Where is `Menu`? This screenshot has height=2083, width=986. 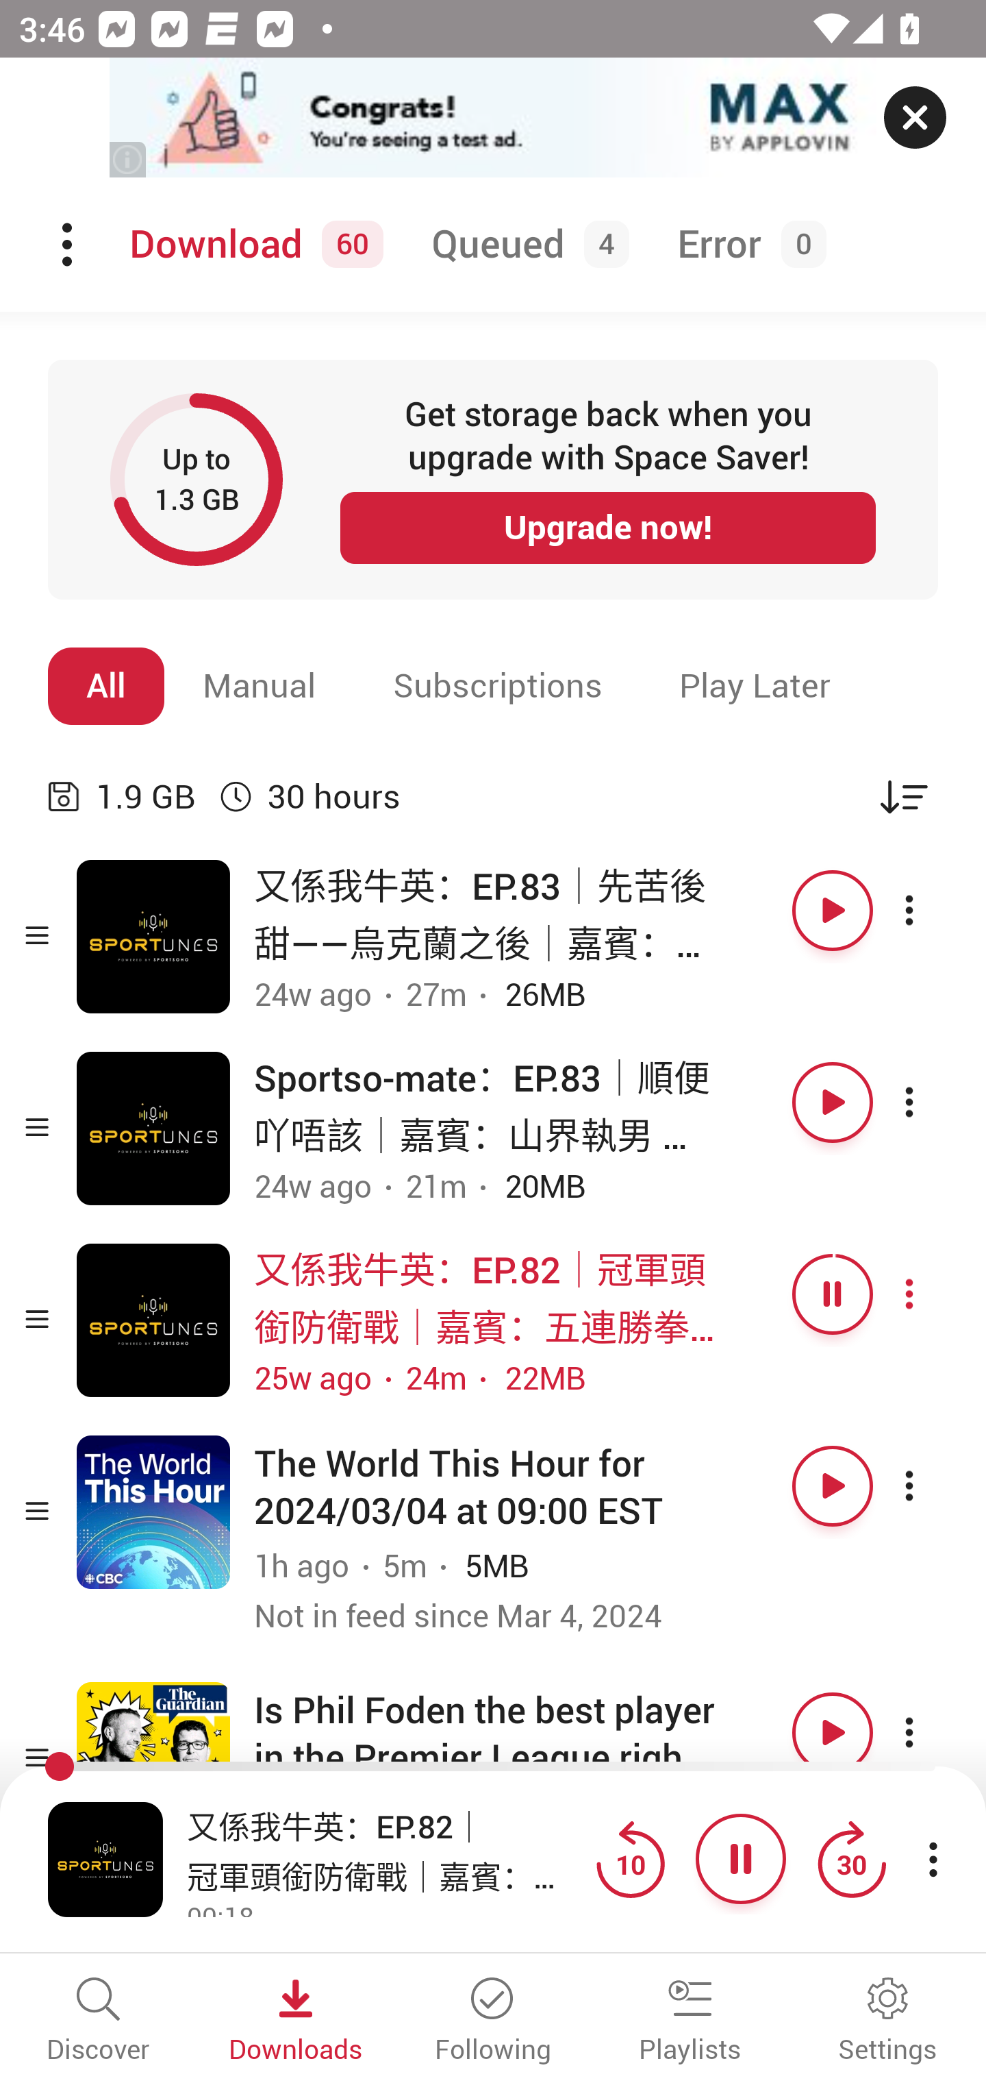
Menu is located at coordinates (69, 245).